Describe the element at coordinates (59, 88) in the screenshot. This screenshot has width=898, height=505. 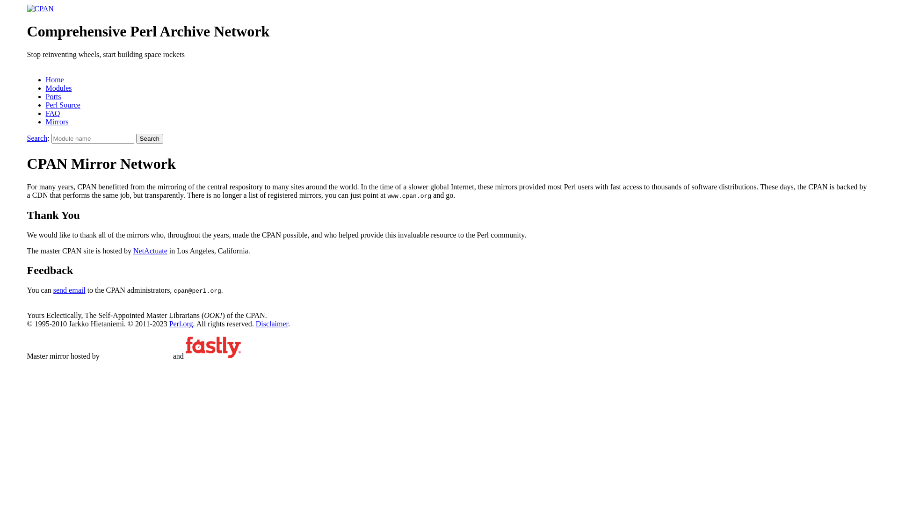
I see `Modules` at that location.